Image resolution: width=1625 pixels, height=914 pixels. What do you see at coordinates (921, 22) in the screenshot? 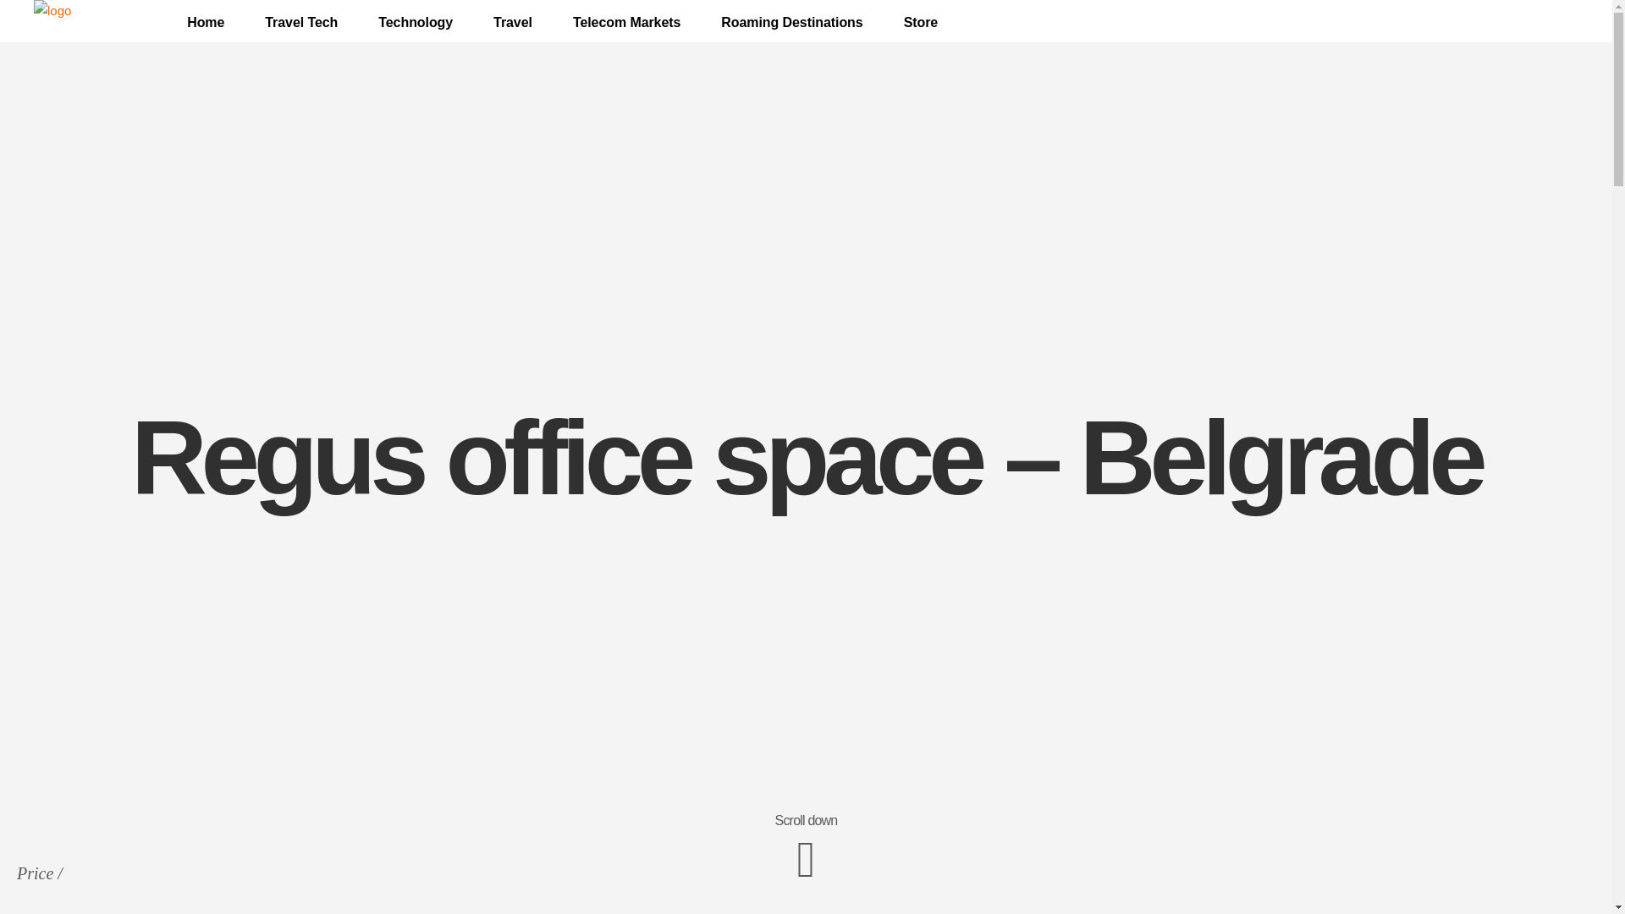
I see `Store` at bounding box center [921, 22].